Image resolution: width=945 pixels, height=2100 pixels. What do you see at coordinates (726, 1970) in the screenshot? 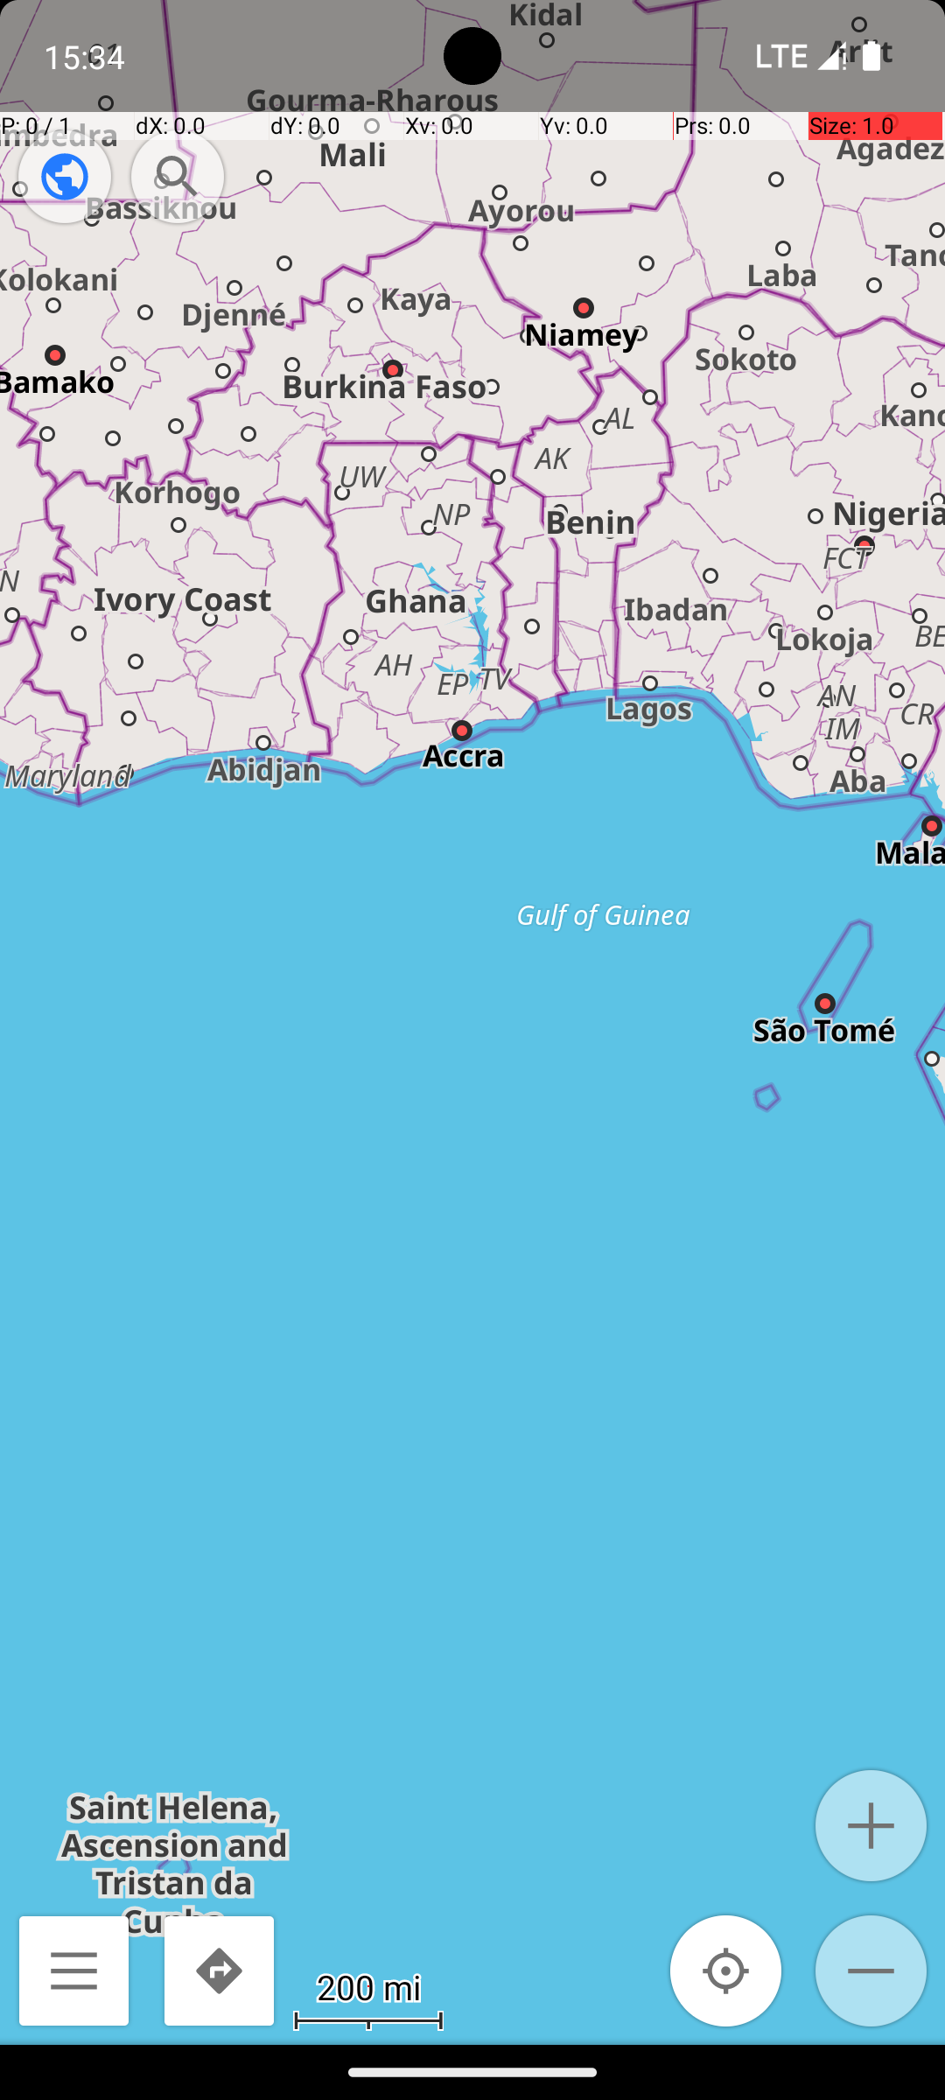
I see `Position not yet known.` at bounding box center [726, 1970].